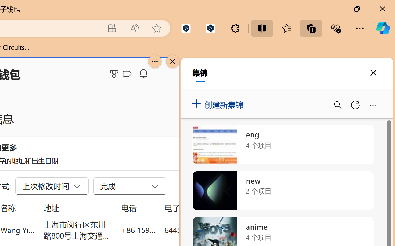 This screenshot has height=246, width=395. I want to click on Microsoft Rewards, so click(115, 74).